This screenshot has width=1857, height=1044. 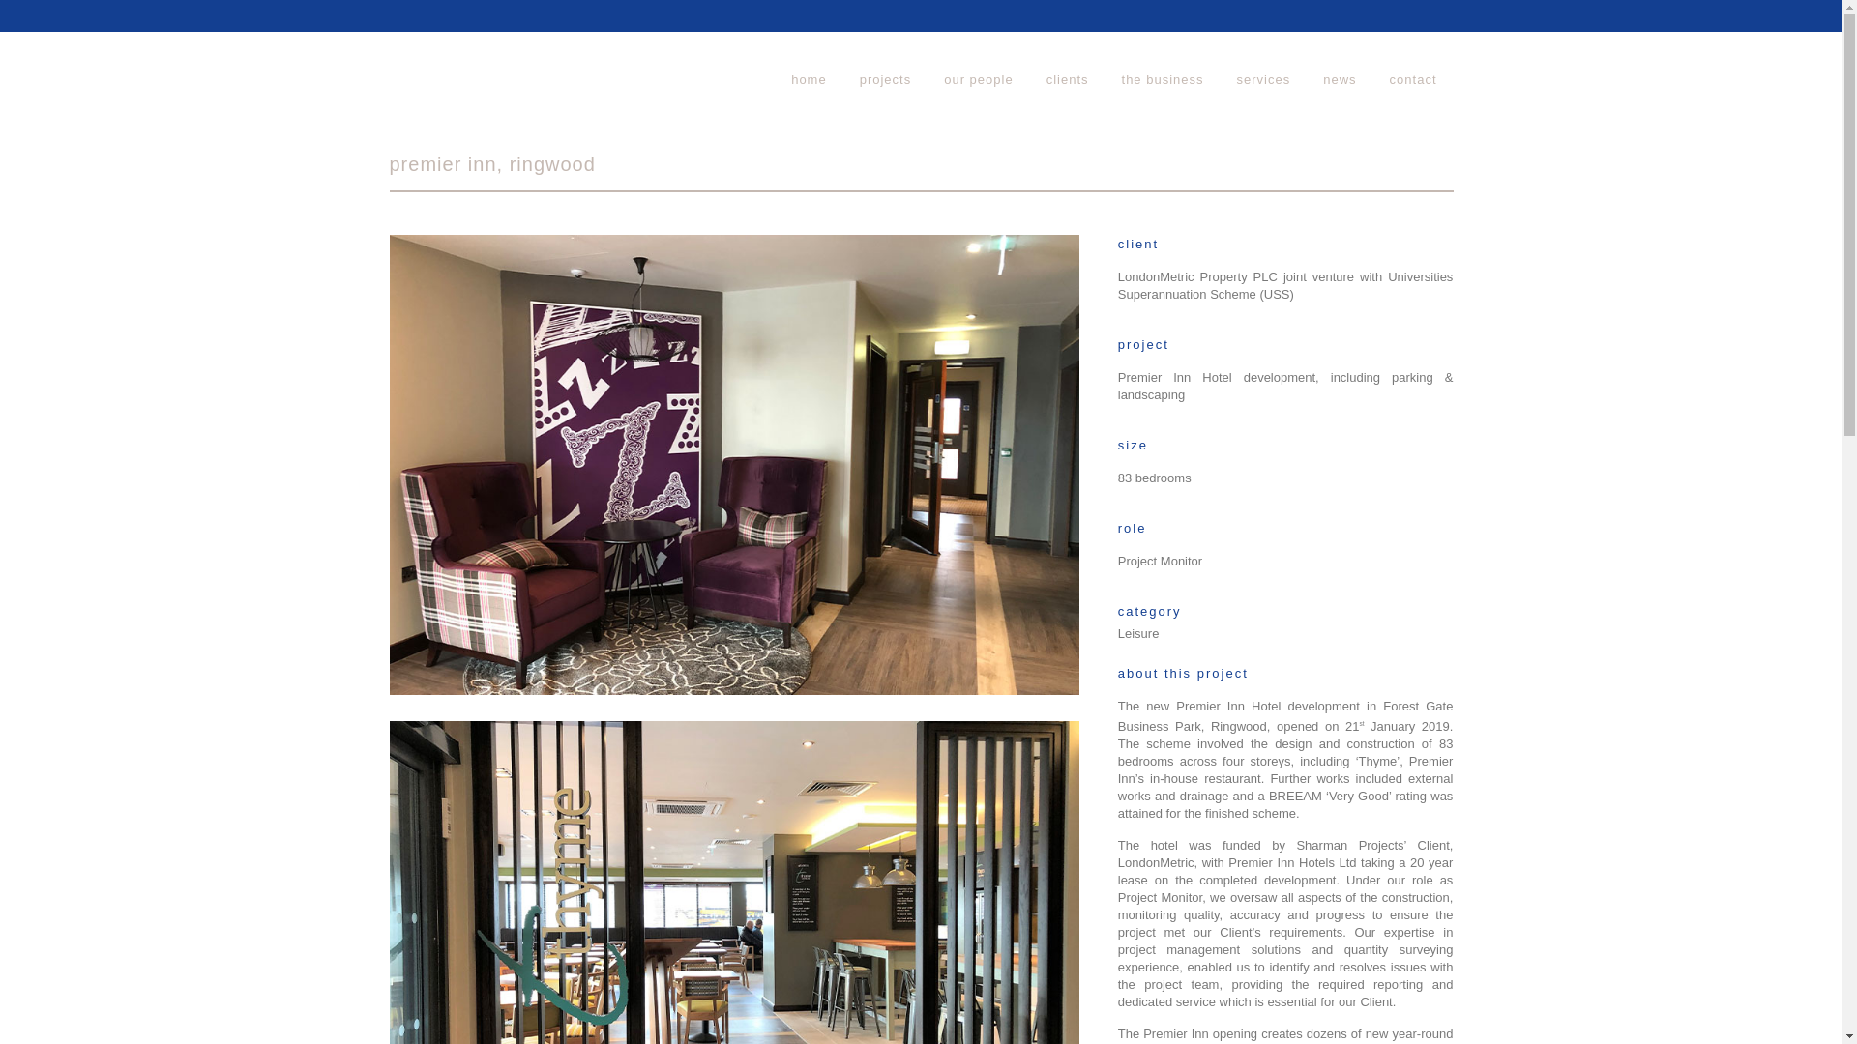 What do you see at coordinates (1263, 79) in the screenshot?
I see `services` at bounding box center [1263, 79].